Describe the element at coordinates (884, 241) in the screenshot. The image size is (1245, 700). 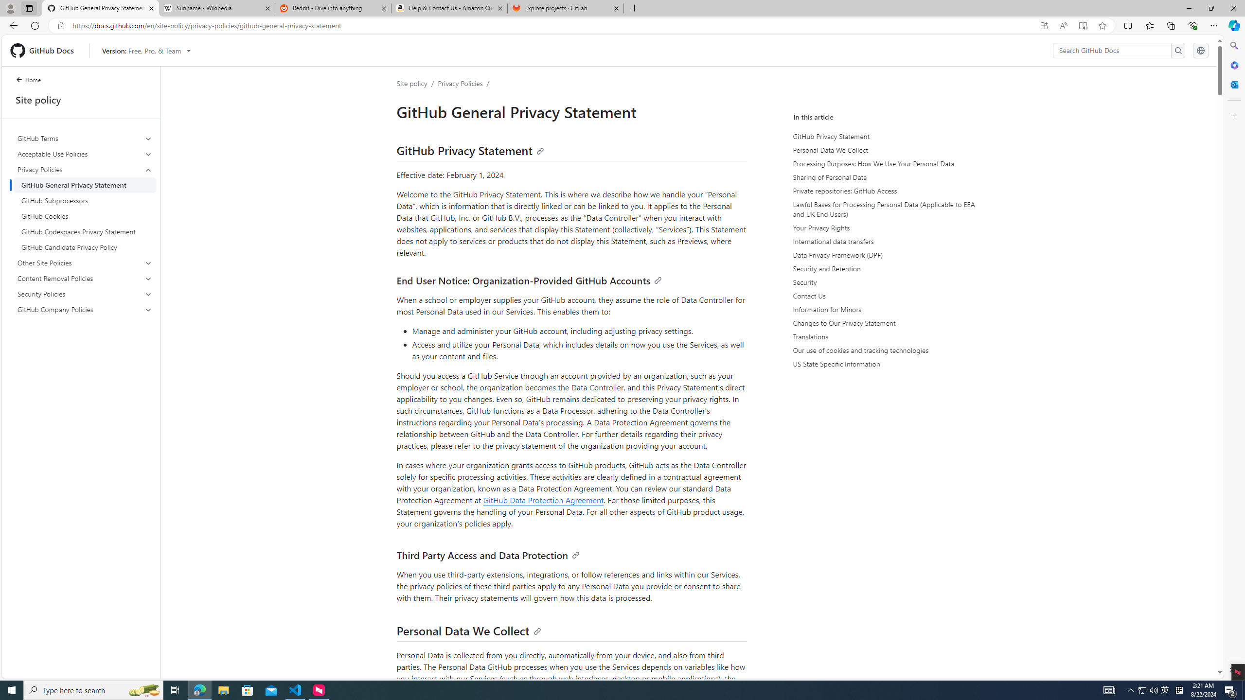
I see `International data transfers` at that location.